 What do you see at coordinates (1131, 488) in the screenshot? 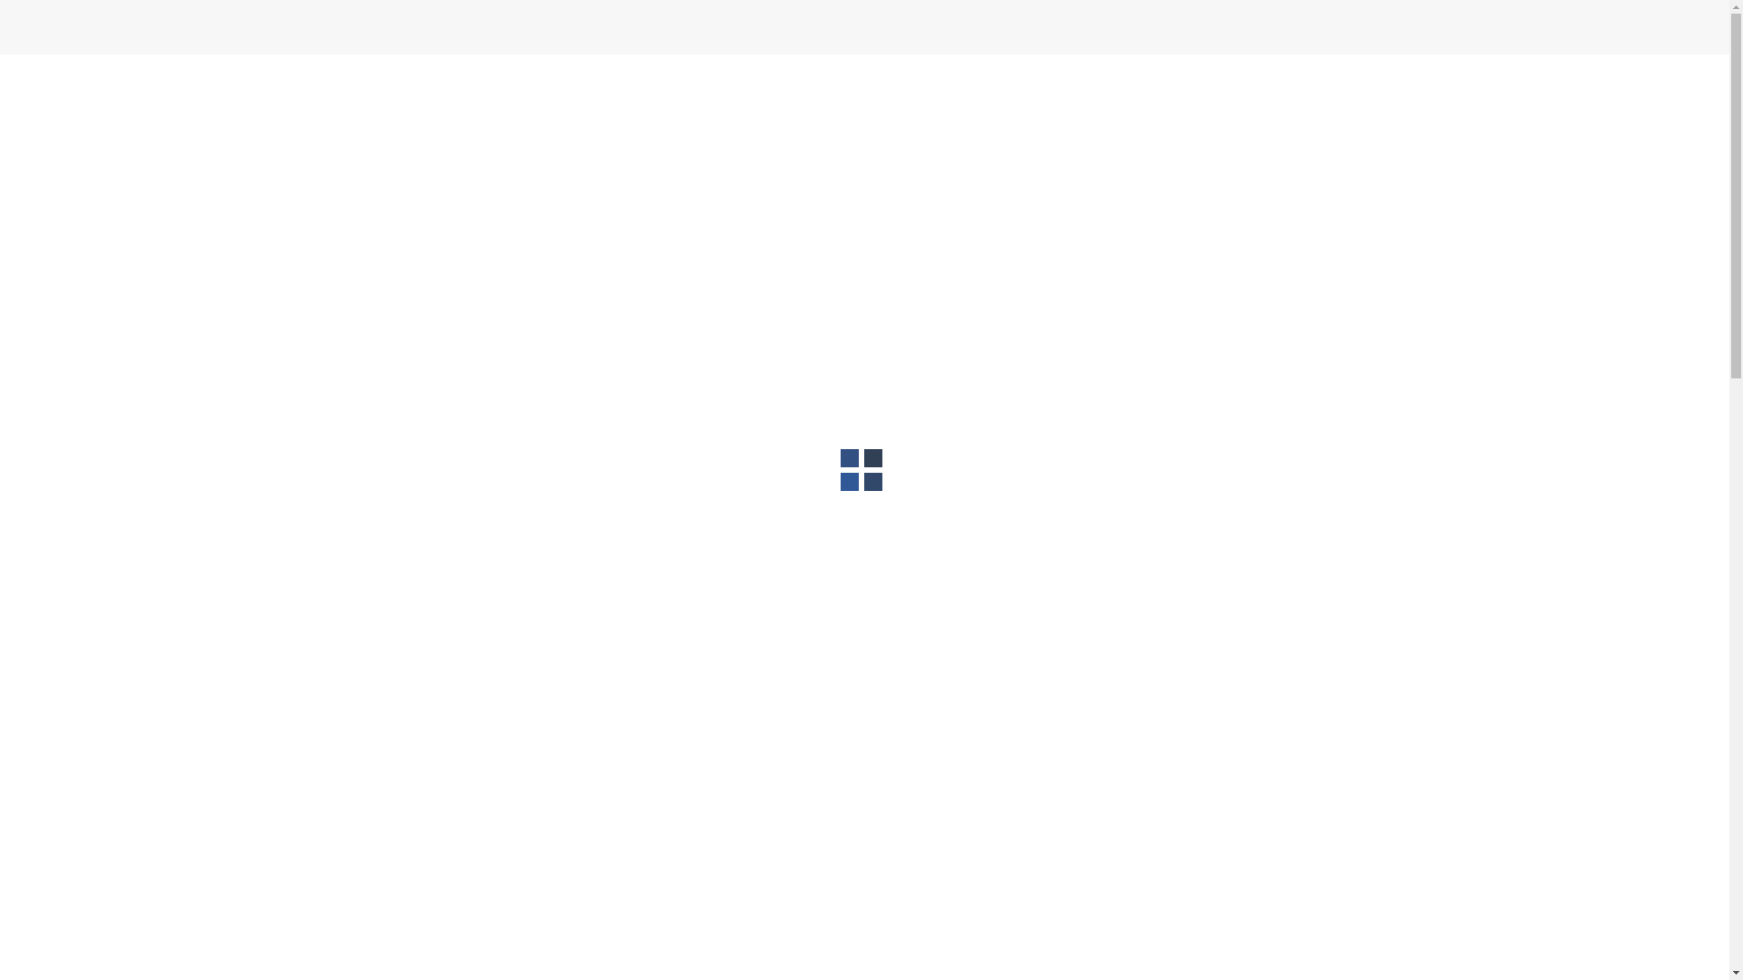
I see `Share on Twitter` at bounding box center [1131, 488].